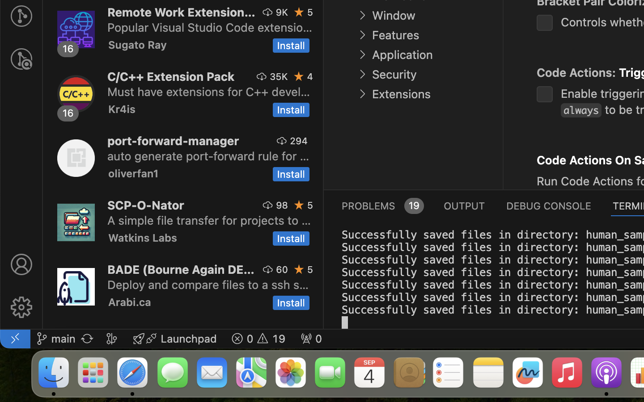 The width and height of the screenshot is (644, 402). Describe the element at coordinates (394, 16) in the screenshot. I see `Window` at that location.